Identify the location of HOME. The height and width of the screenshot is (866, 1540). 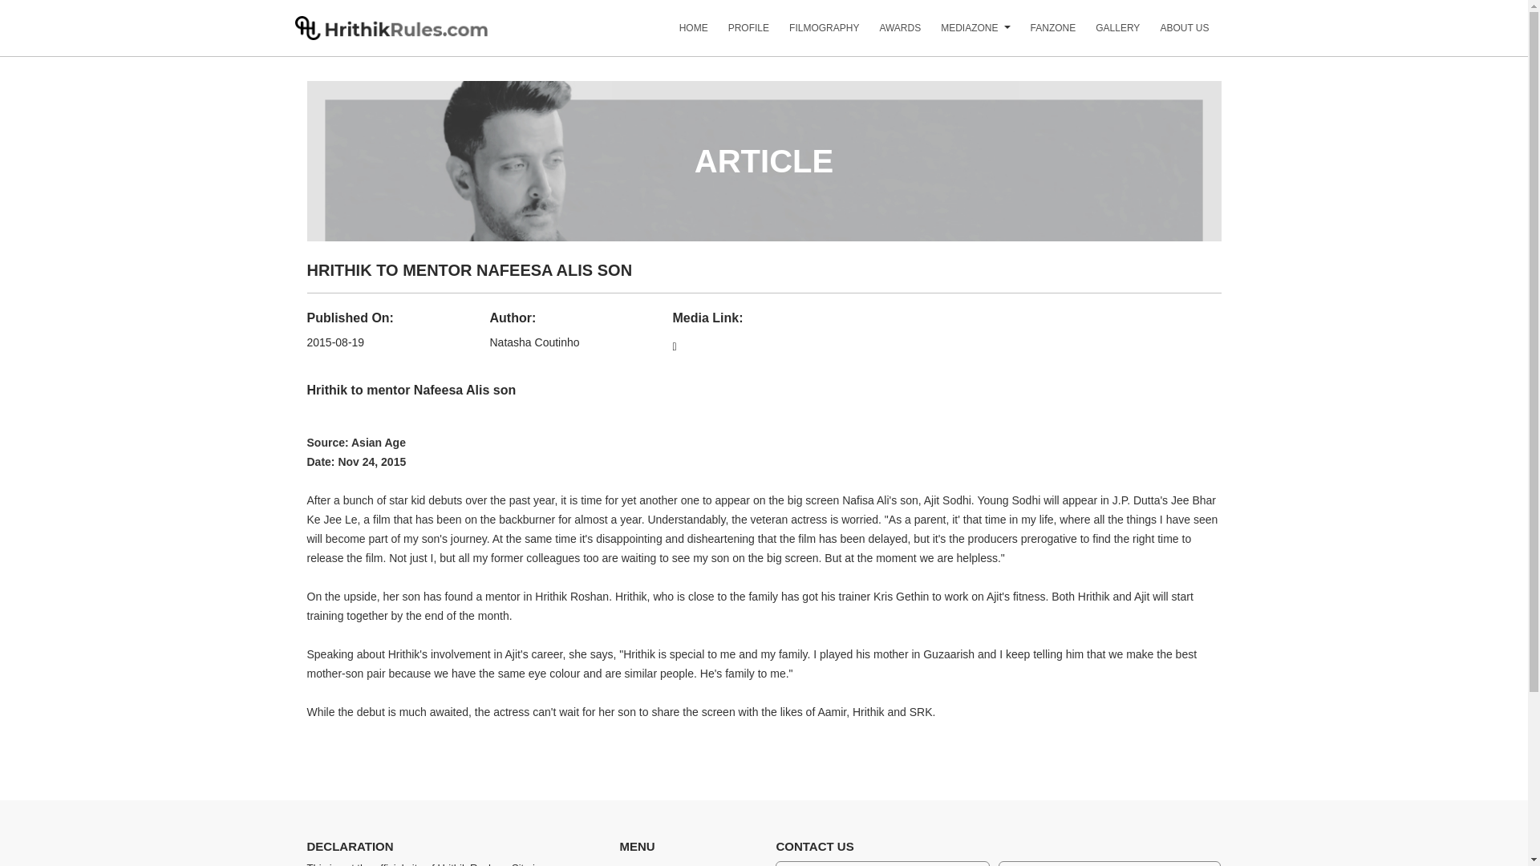
(683, 34).